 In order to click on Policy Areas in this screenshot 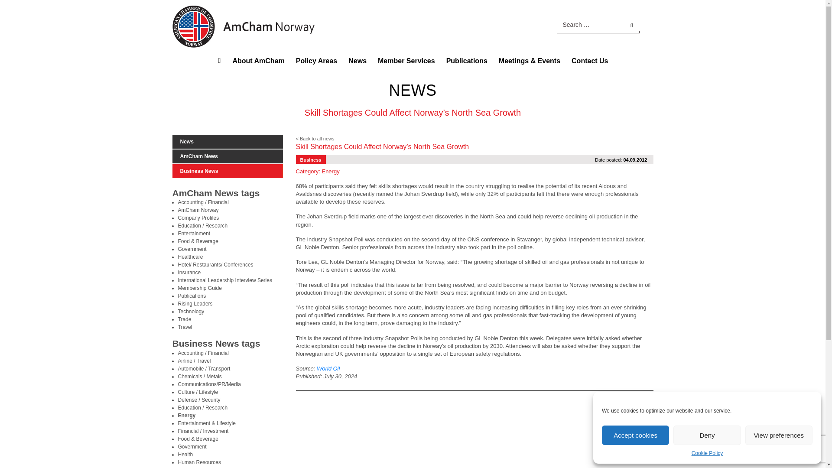, I will do `click(316, 61)`.